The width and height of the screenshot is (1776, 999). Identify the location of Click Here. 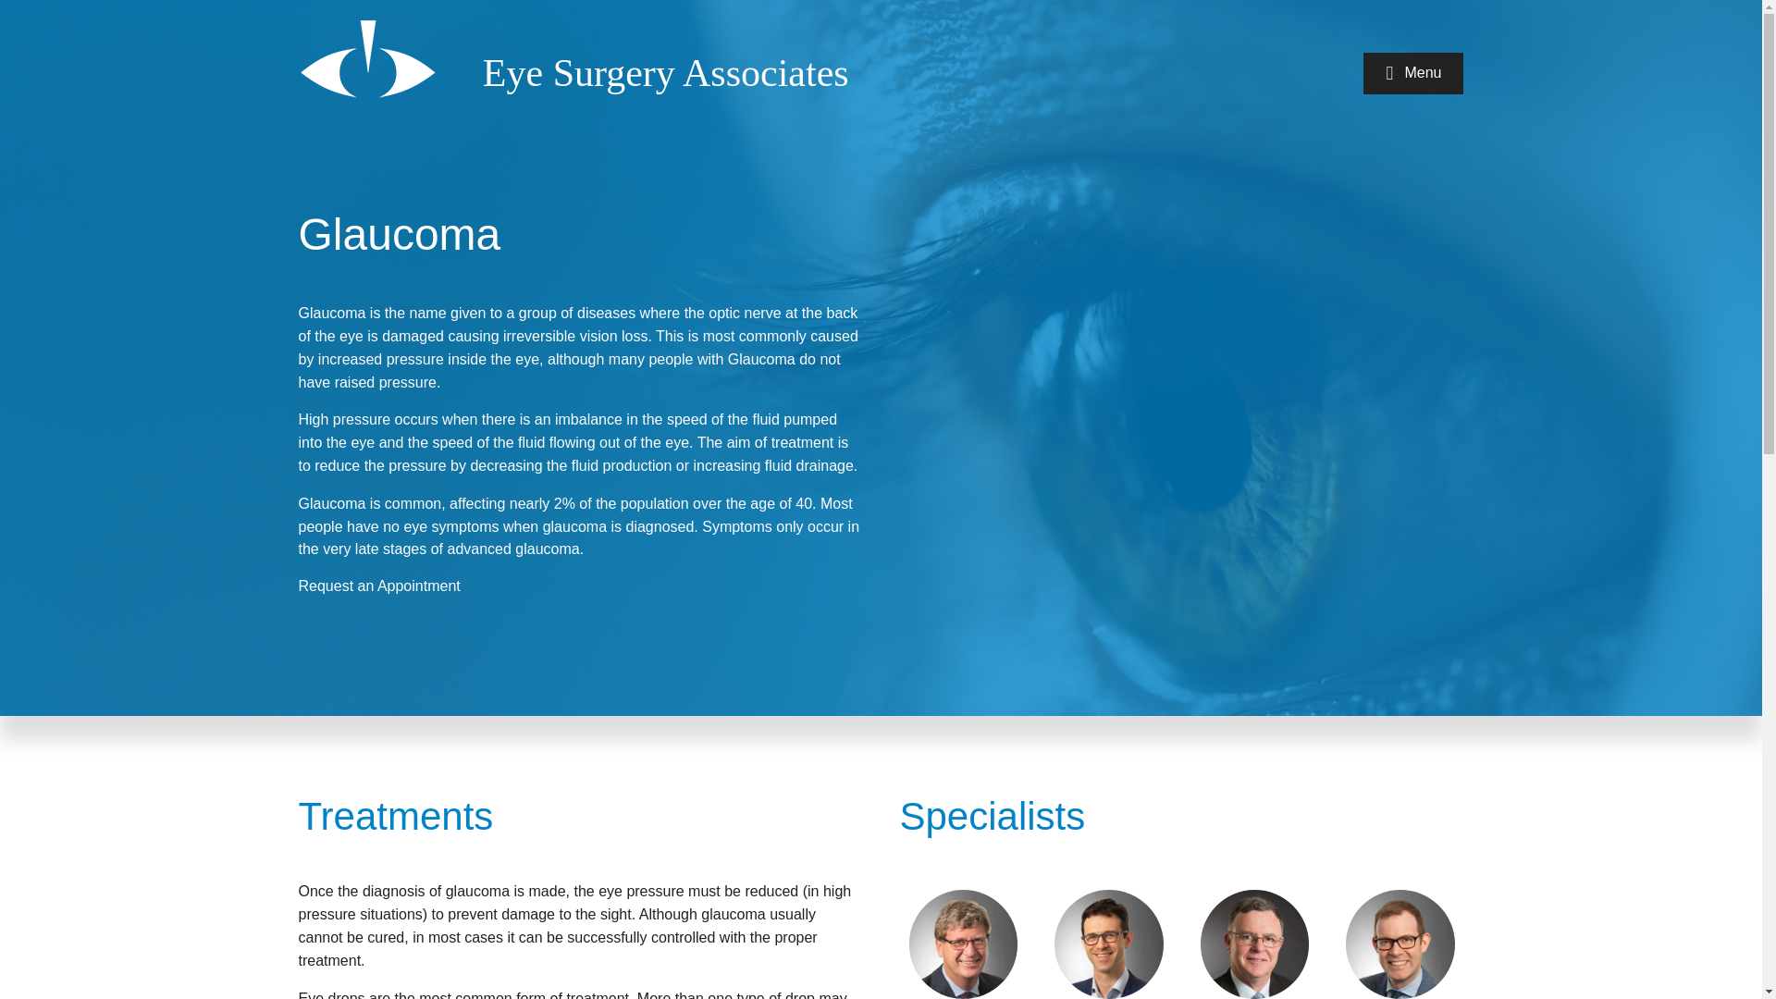
(1413, 73).